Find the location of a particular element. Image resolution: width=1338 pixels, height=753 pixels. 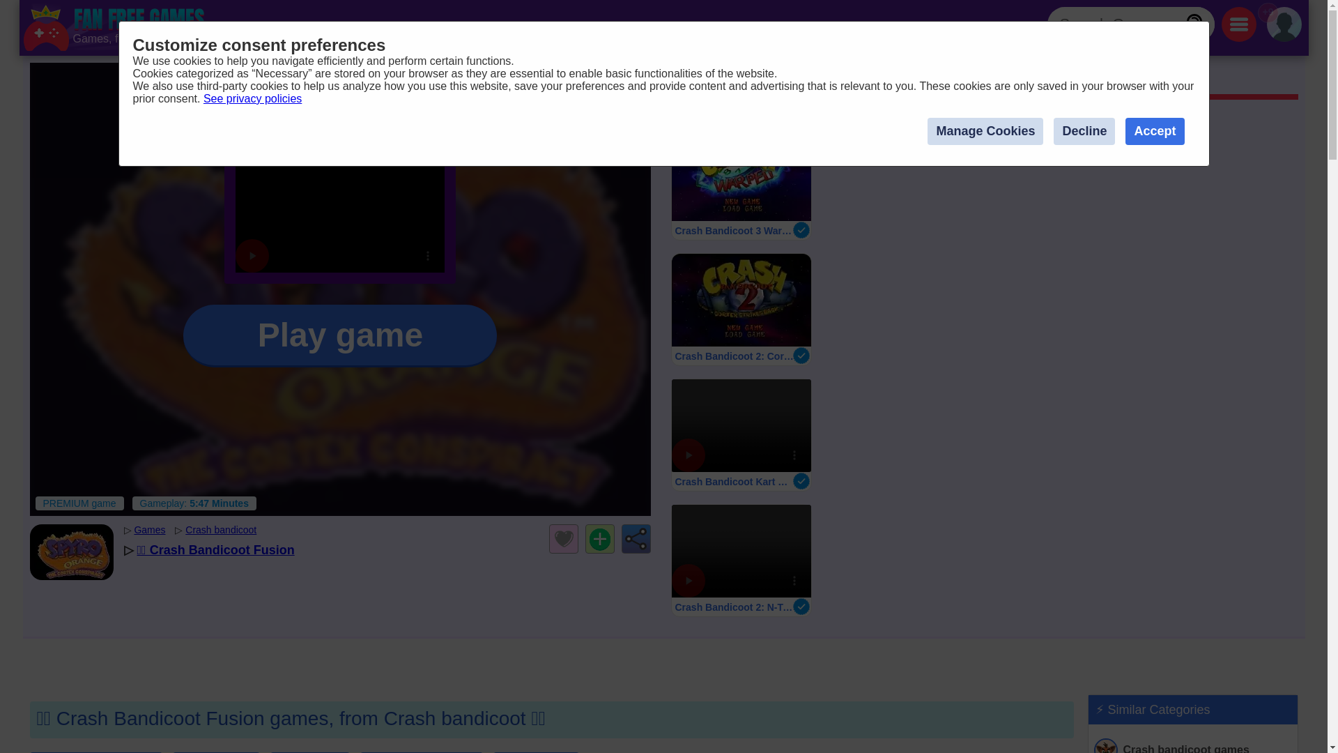

Crash Bandicoot Kart Racing is located at coordinates (116, 28).